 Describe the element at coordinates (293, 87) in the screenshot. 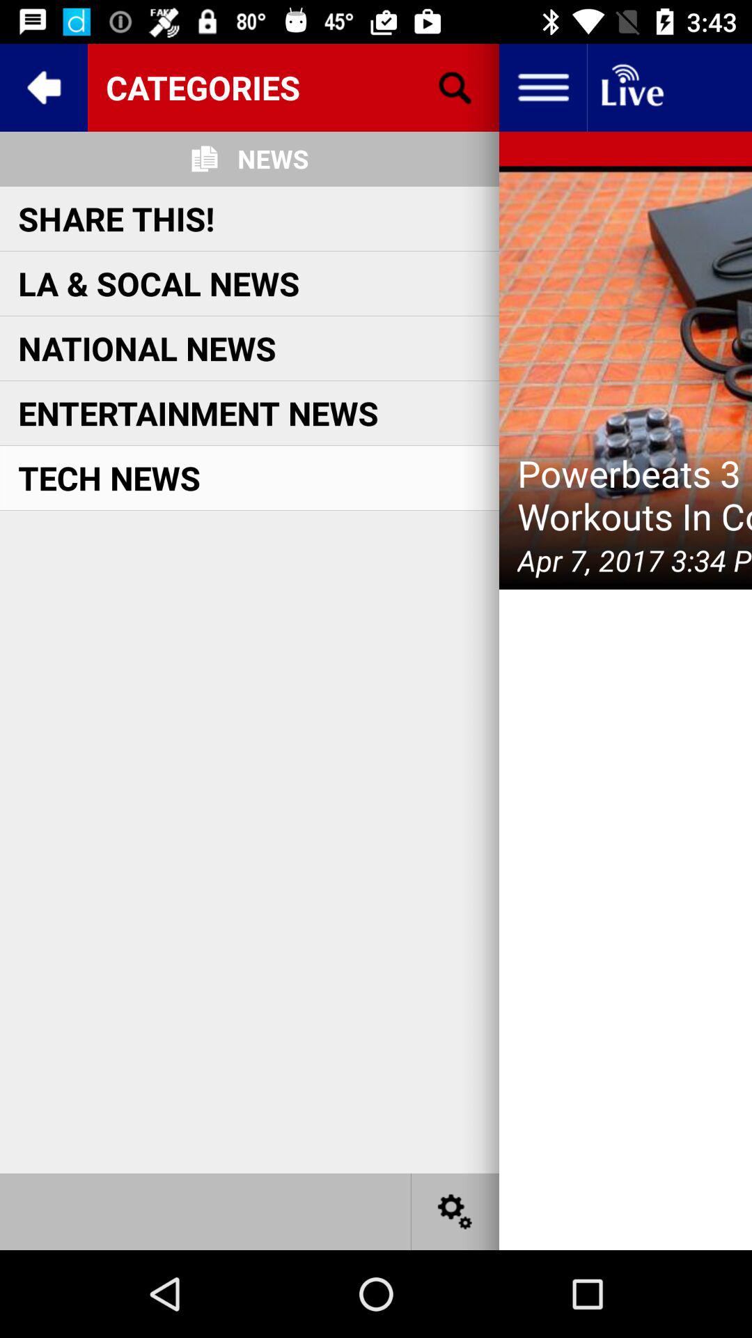

I see `launch categories` at that location.